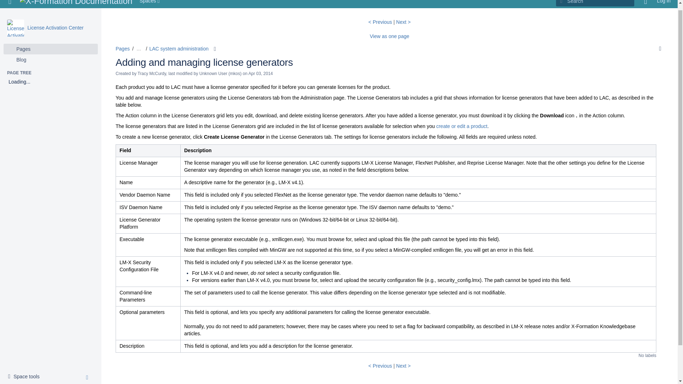 This screenshot has width=683, height=384. Describe the element at coordinates (51, 43) in the screenshot. I see `Help` at that location.